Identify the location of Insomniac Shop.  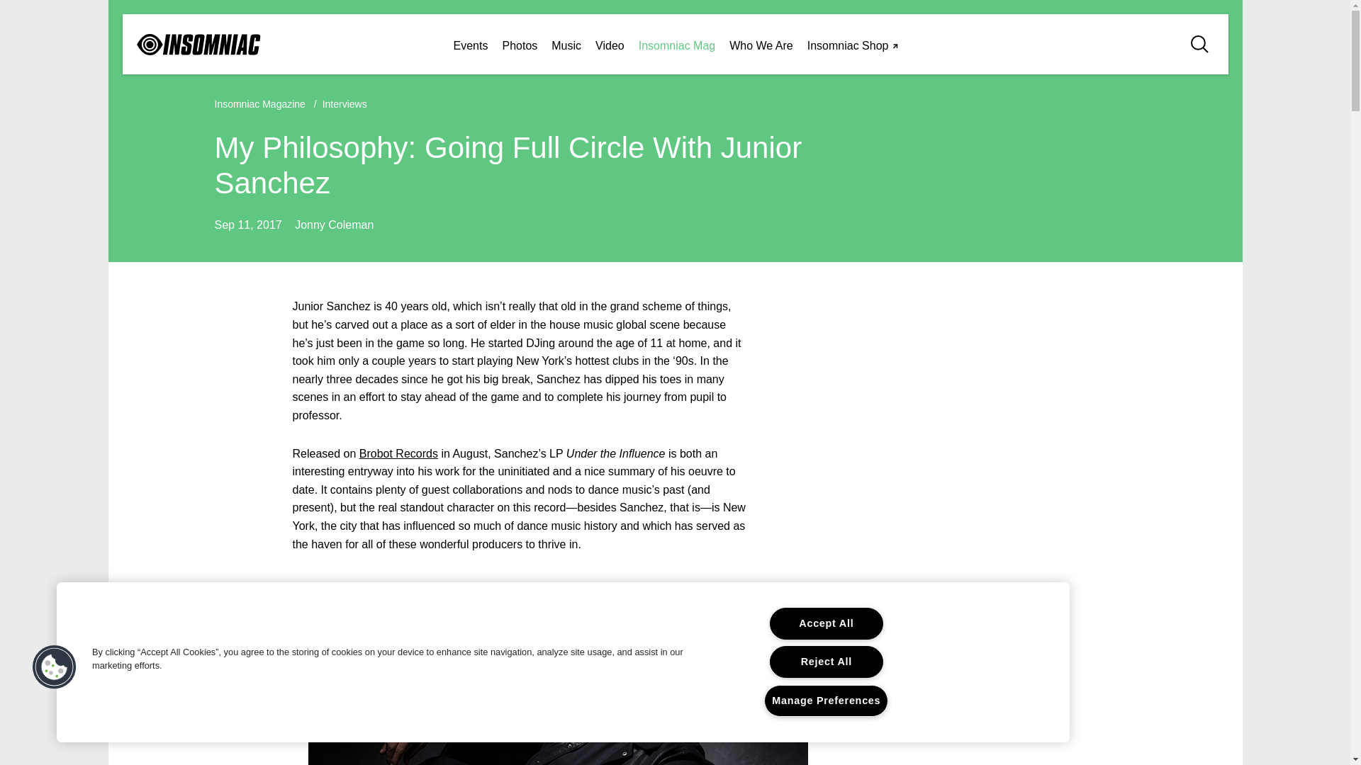
(855, 44).